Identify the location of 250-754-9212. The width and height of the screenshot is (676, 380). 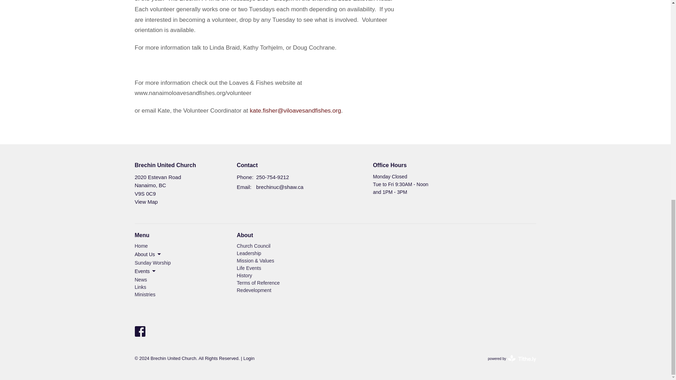
(273, 177).